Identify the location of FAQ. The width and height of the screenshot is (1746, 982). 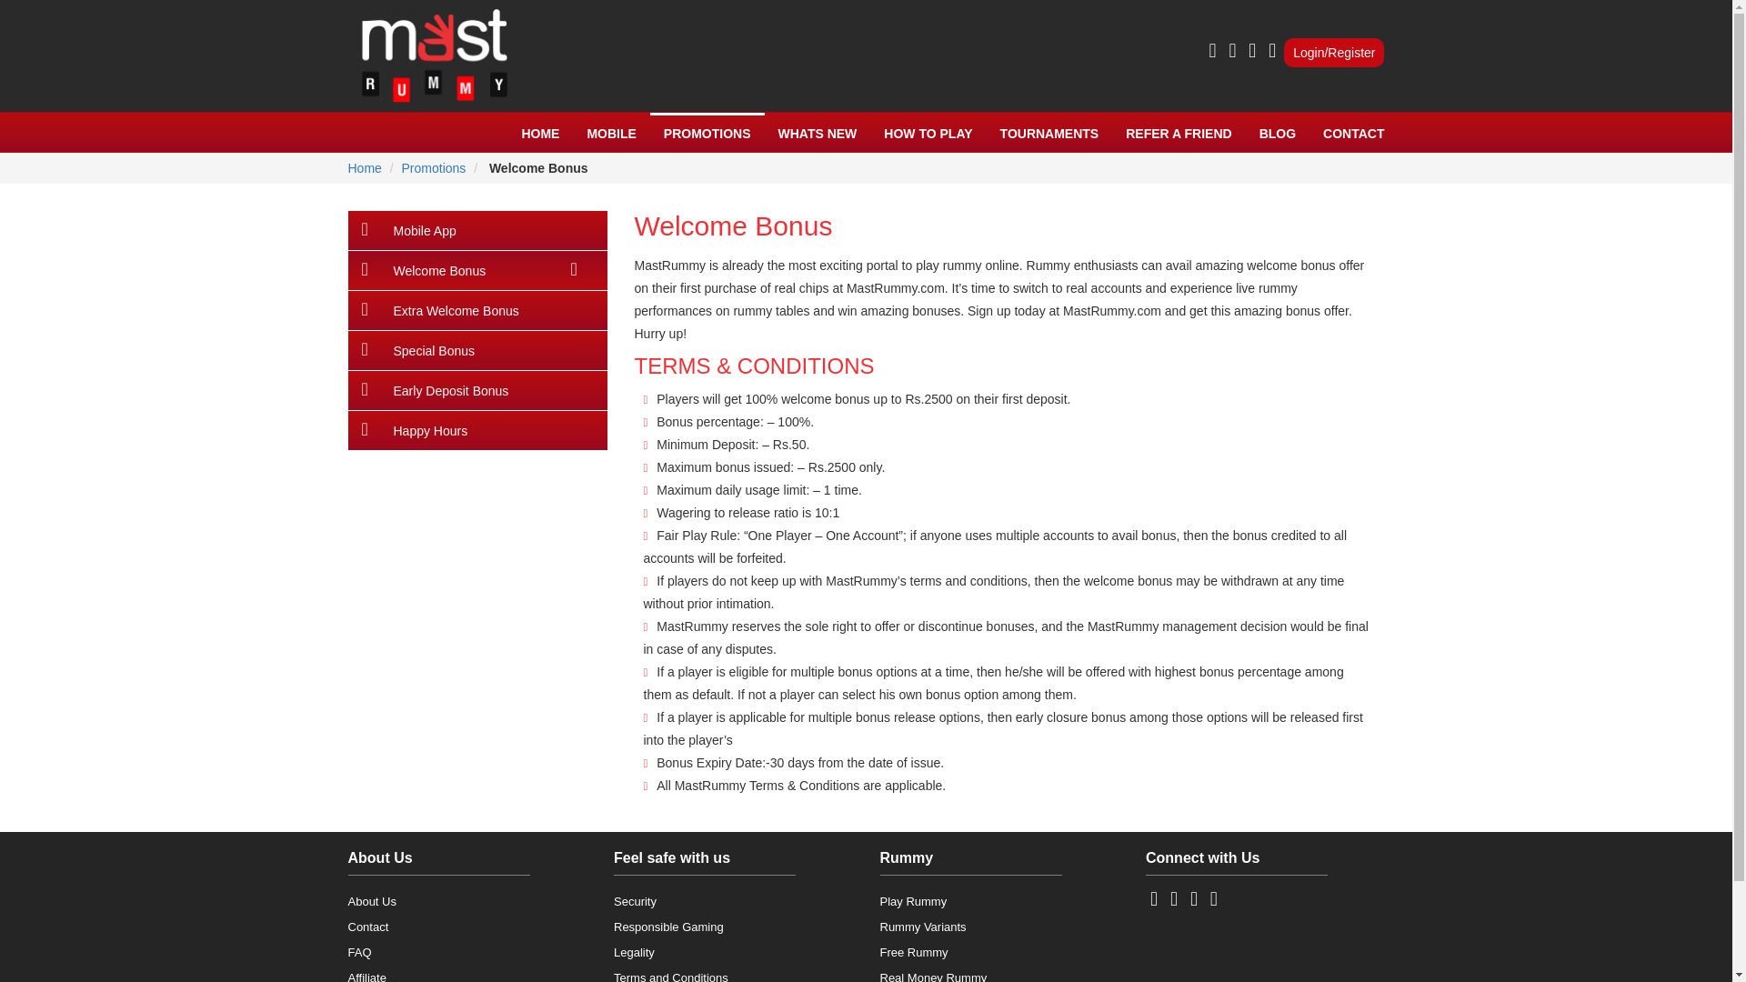
(358, 953).